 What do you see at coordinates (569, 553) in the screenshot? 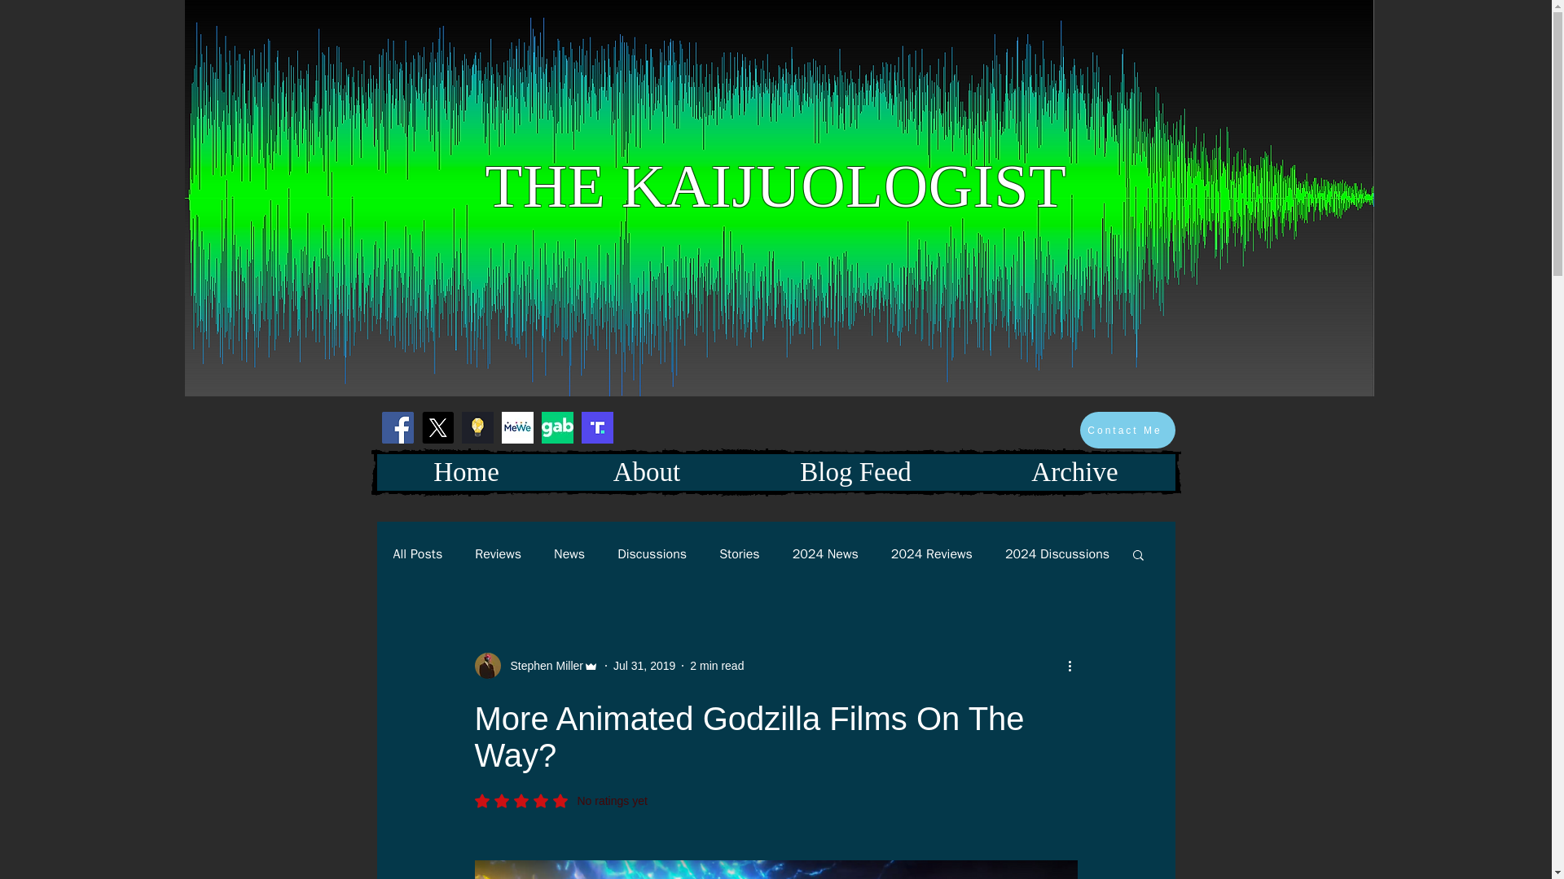
I see `News` at bounding box center [569, 553].